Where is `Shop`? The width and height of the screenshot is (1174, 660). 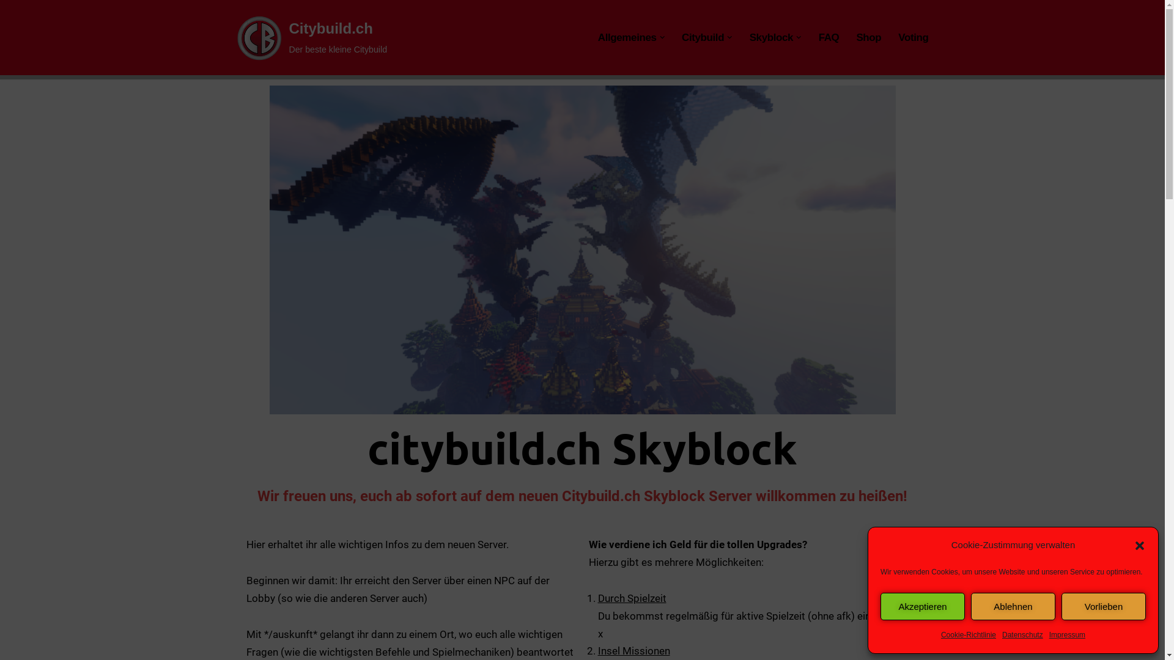 Shop is located at coordinates (868, 37).